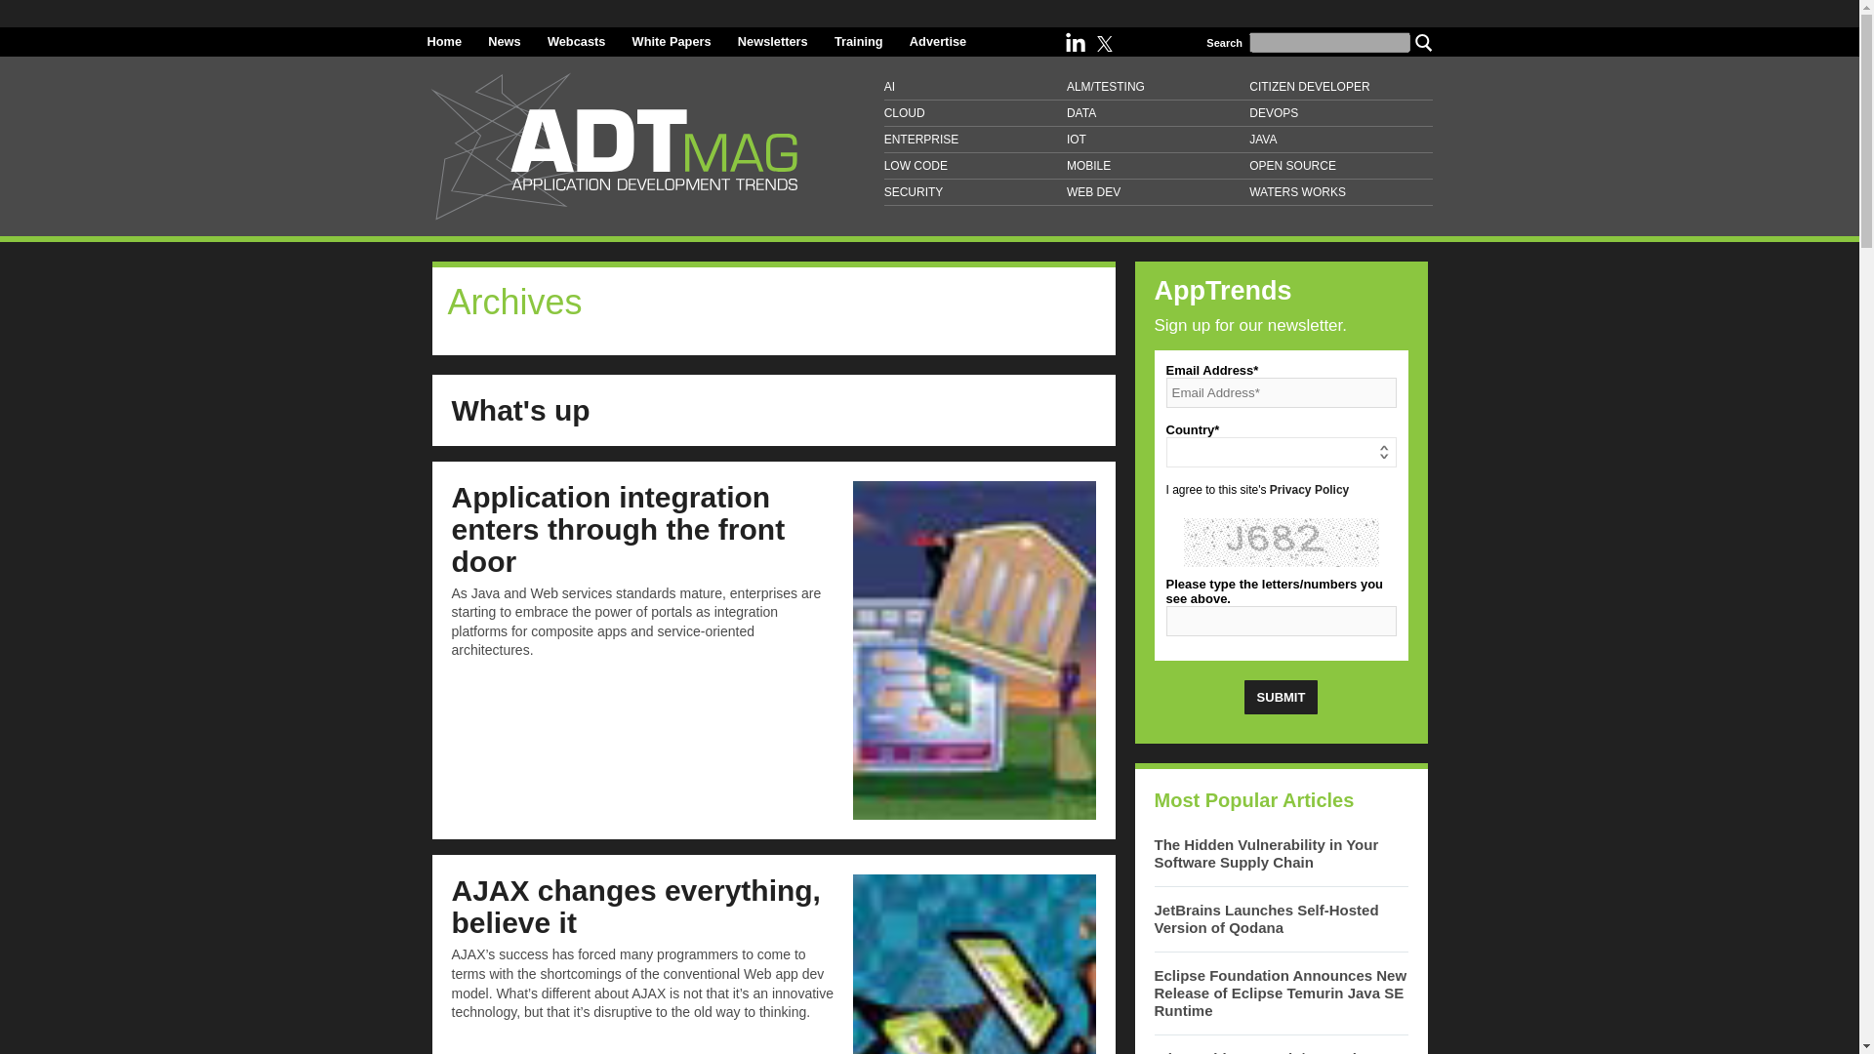  Describe the element at coordinates (1340, 86) in the screenshot. I see `CITIZEN DEVELOPER` at that location.